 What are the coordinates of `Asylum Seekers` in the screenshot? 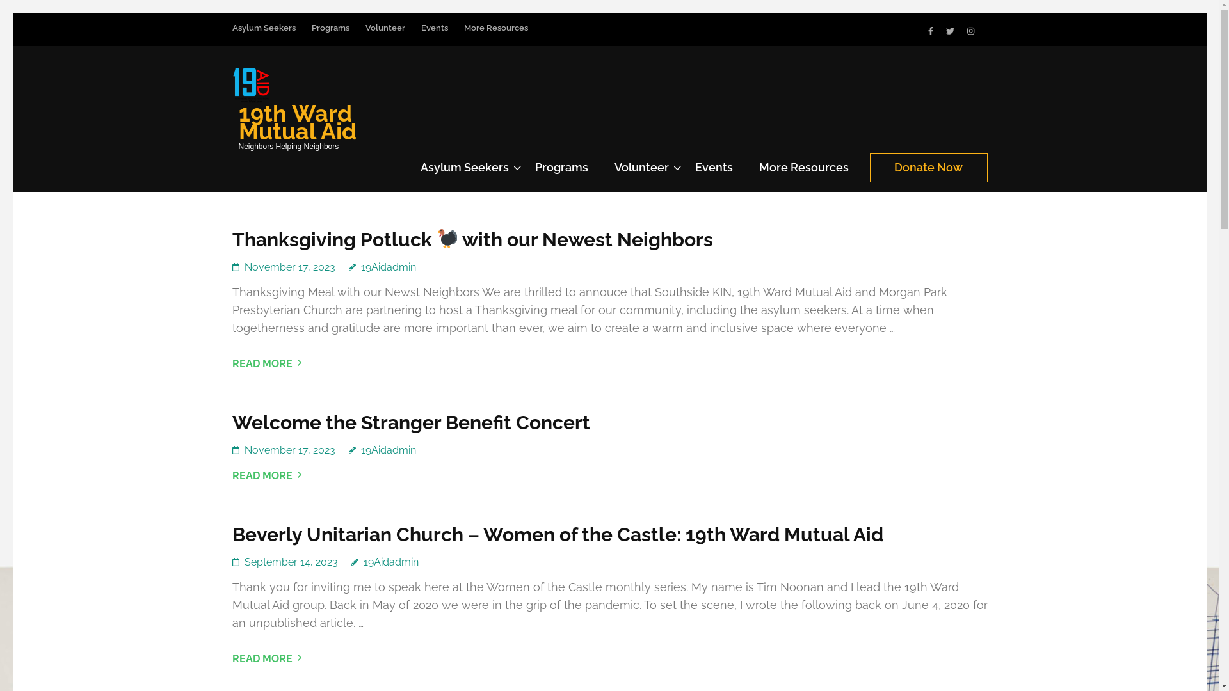 It's located at (464, 173).